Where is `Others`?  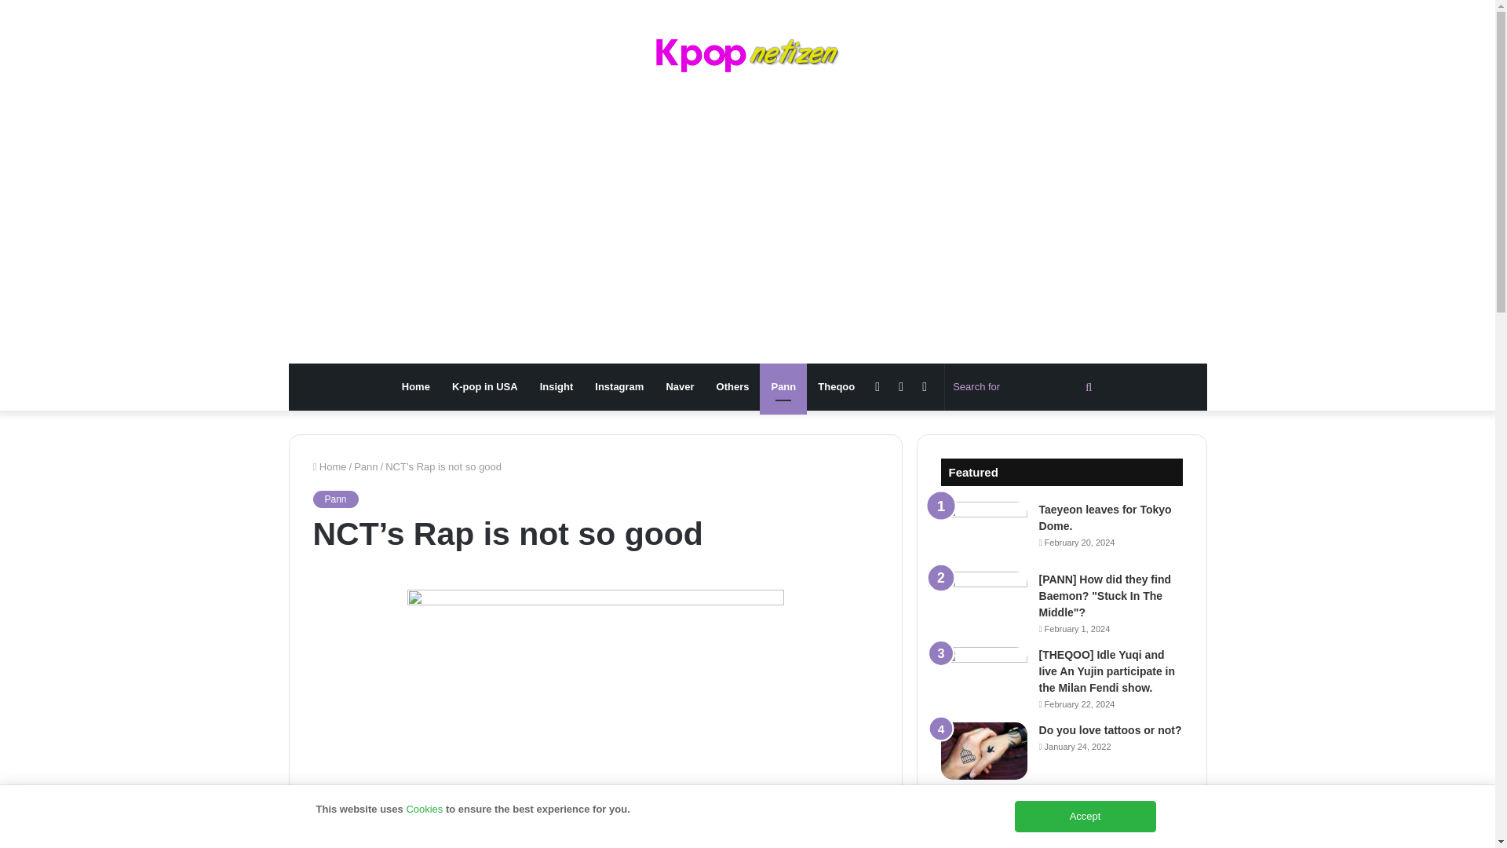 Others is located at coordinates (733, 386).